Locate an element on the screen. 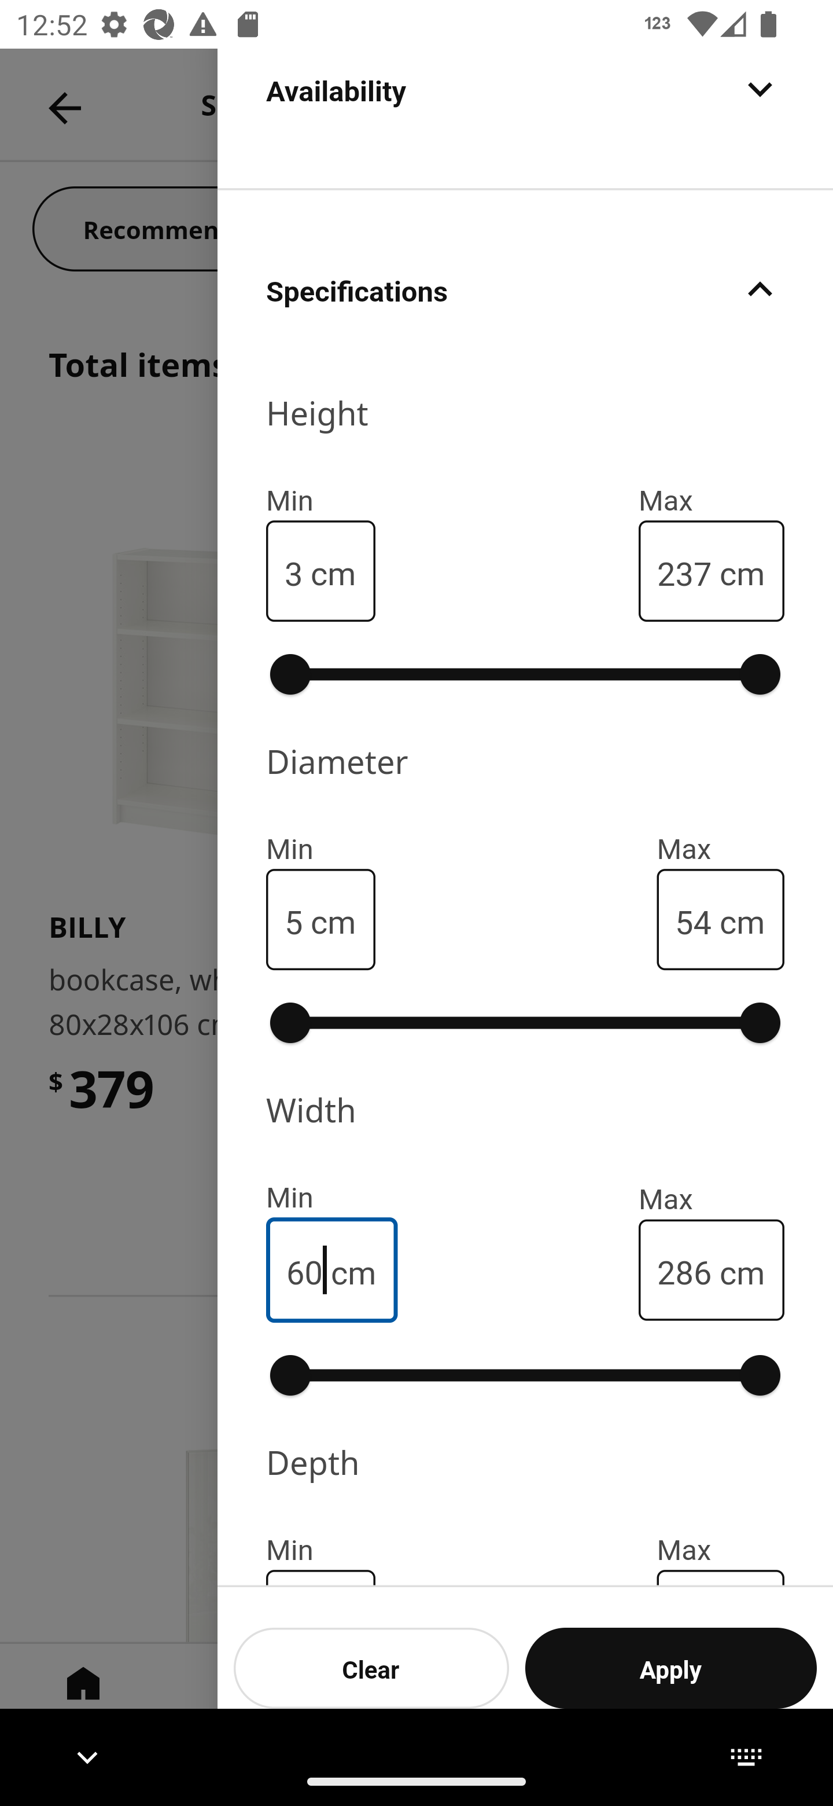 The width and height of the screenshot is (833, 1806).  cm 5 is located at coordinates (320, 919).